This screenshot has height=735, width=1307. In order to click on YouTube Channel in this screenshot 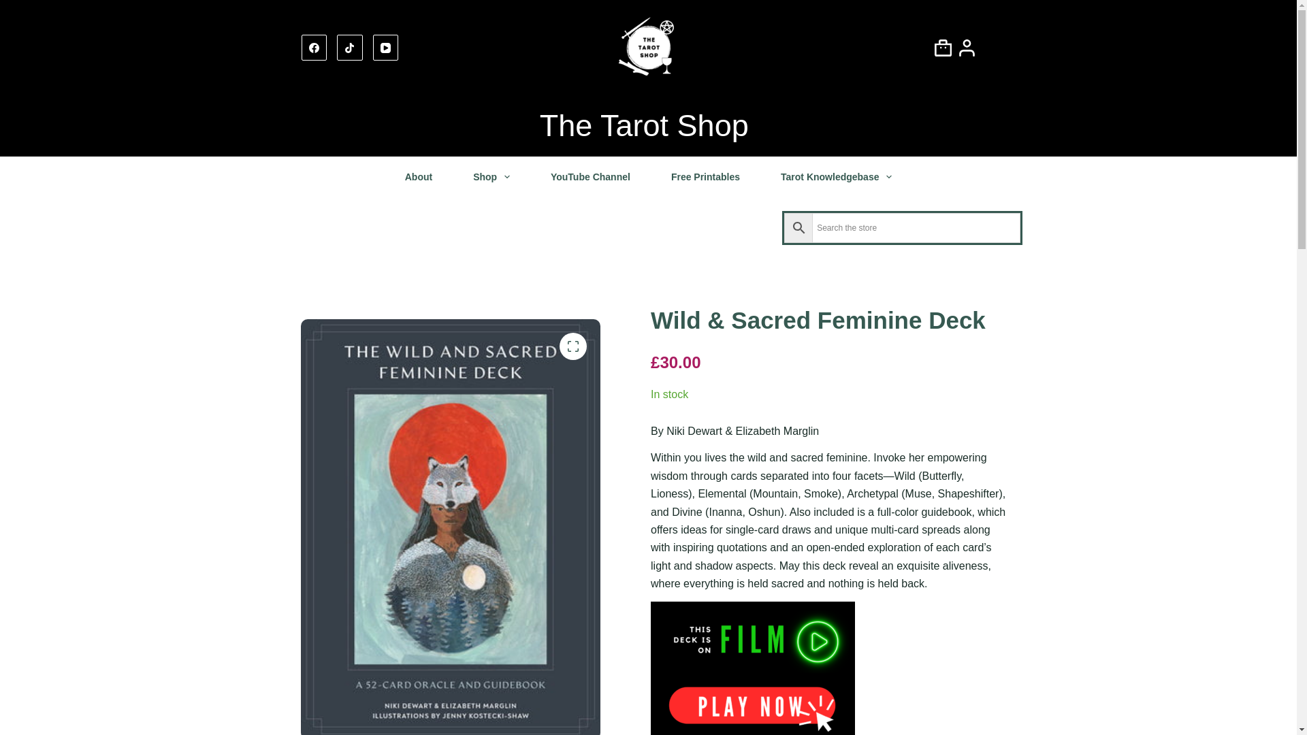, I will do `click(591, 177)`.